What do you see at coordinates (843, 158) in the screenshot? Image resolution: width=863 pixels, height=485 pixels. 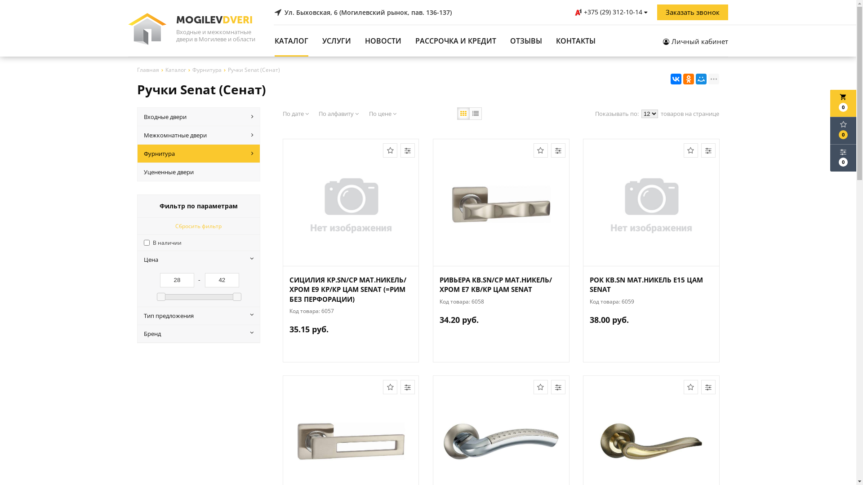 I see `0` at bounding box center [843, 158].